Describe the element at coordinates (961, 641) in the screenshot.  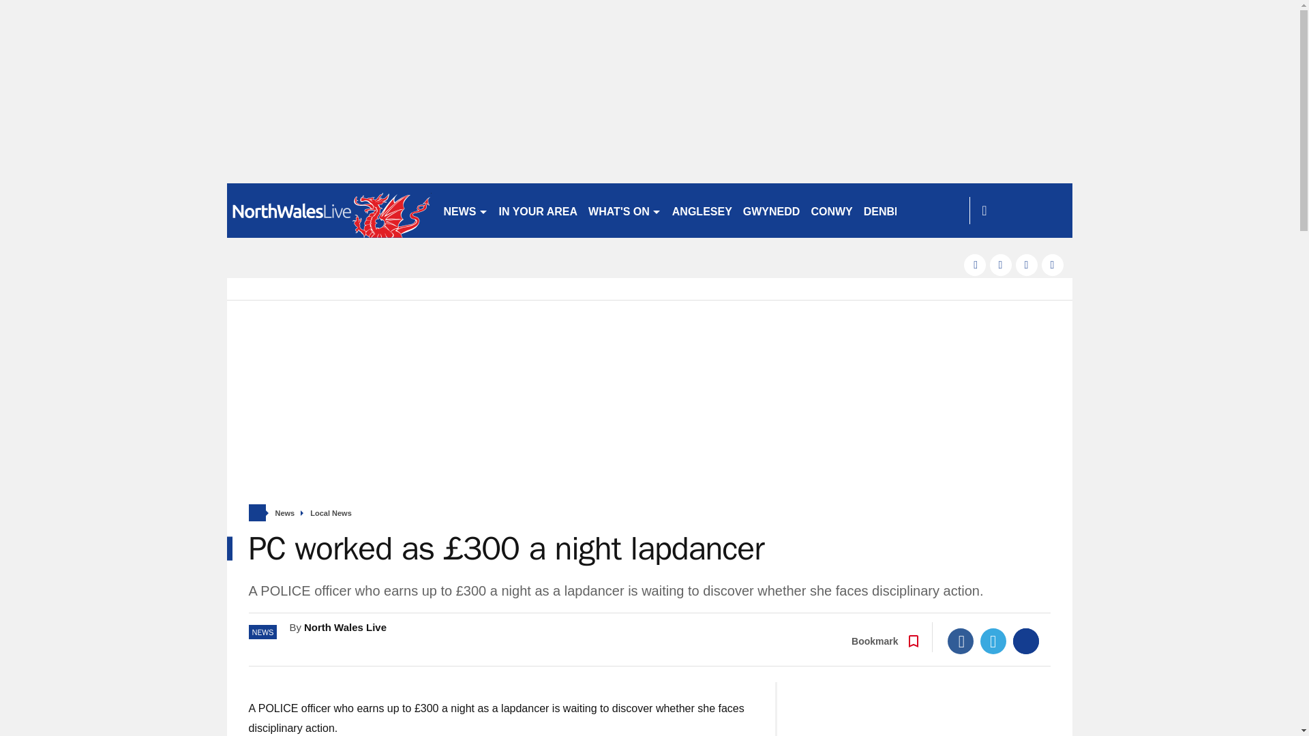
I see `Facebook` at that location.